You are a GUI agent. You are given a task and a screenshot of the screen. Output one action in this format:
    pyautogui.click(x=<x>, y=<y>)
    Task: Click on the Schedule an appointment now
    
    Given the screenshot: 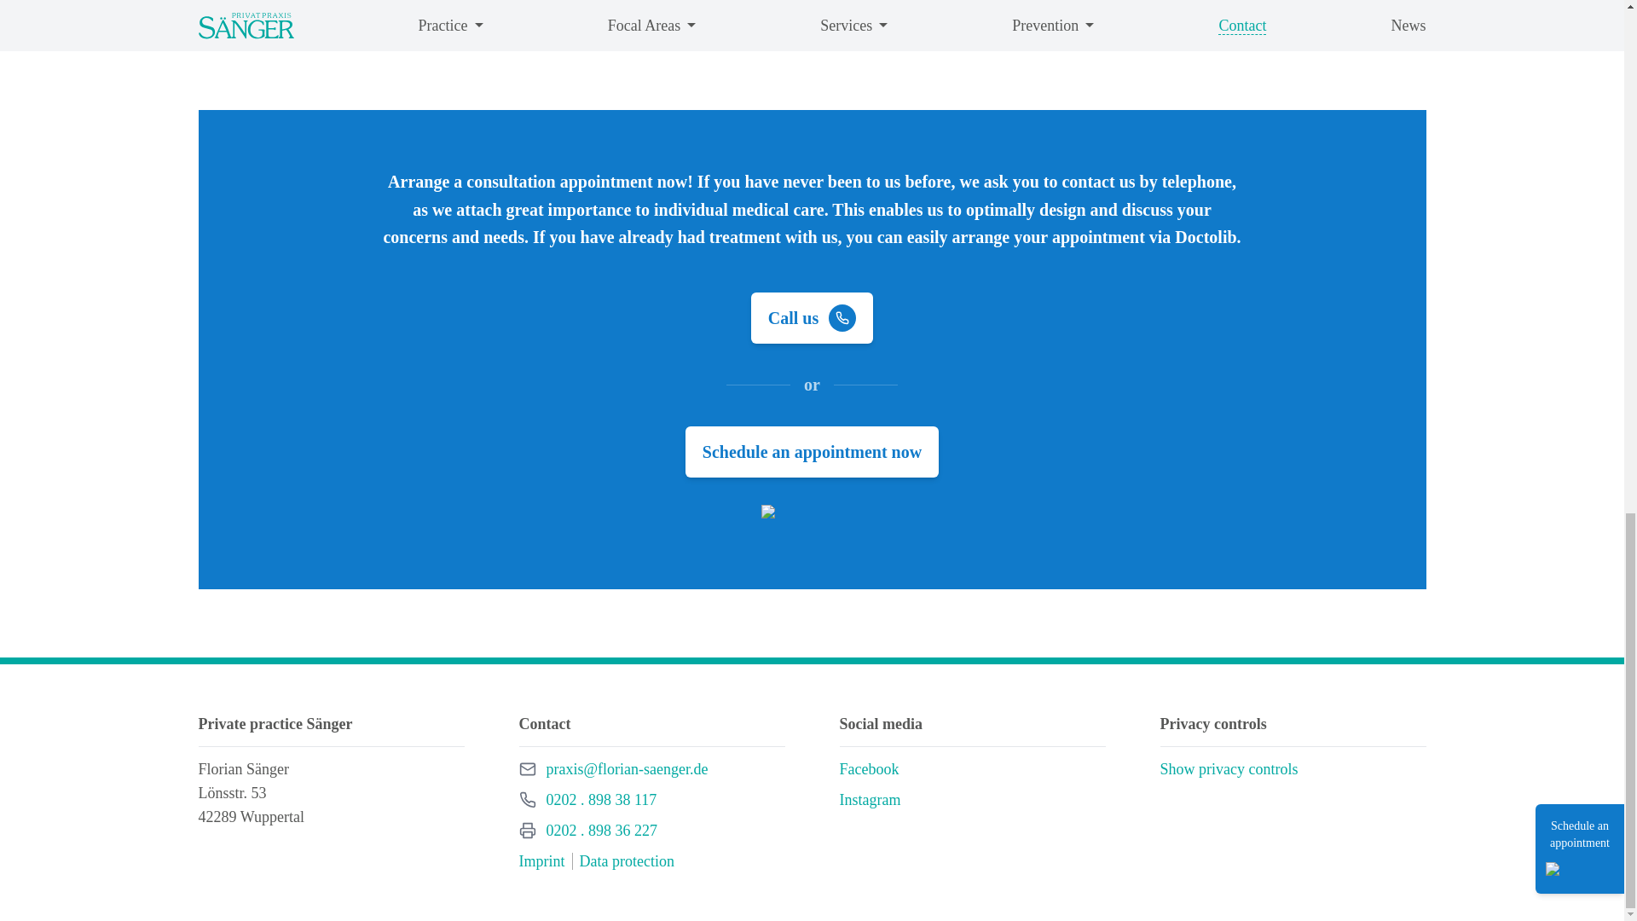 What is the action you would take?
    pyautogui.click(x=812, y=452)
    